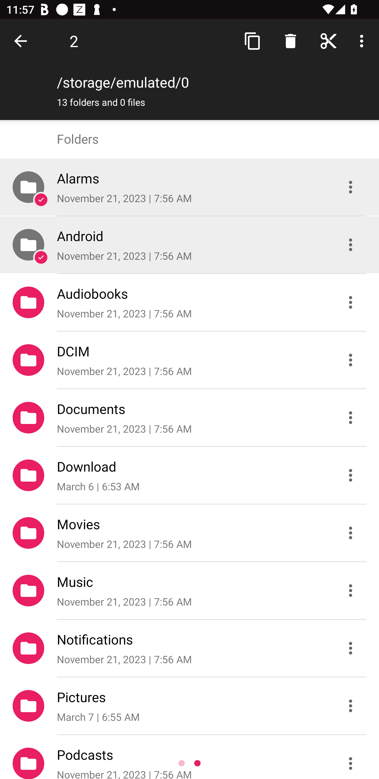 The image size is (379, 779). Describe the element at coordinates (189, 757) in the screenshot. I see `Podcasts November 21, 2023 | 7:56 AM` at that location.